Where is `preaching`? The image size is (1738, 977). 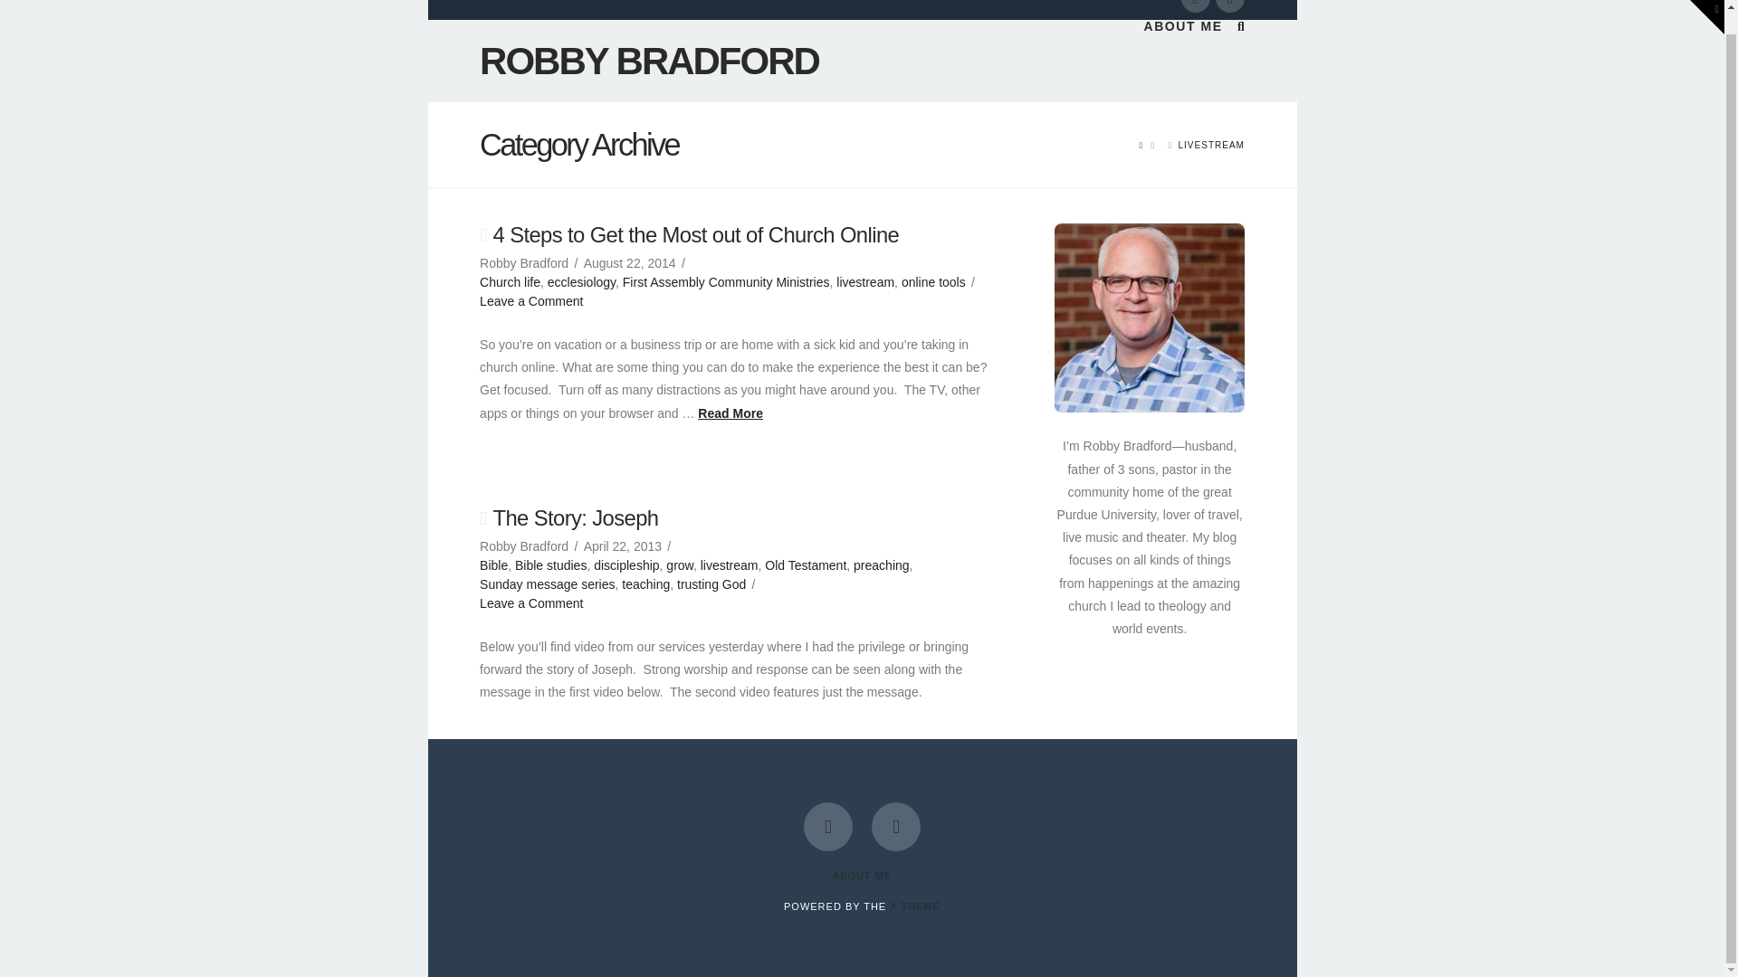 preaching is located at coordinates (881, 564).